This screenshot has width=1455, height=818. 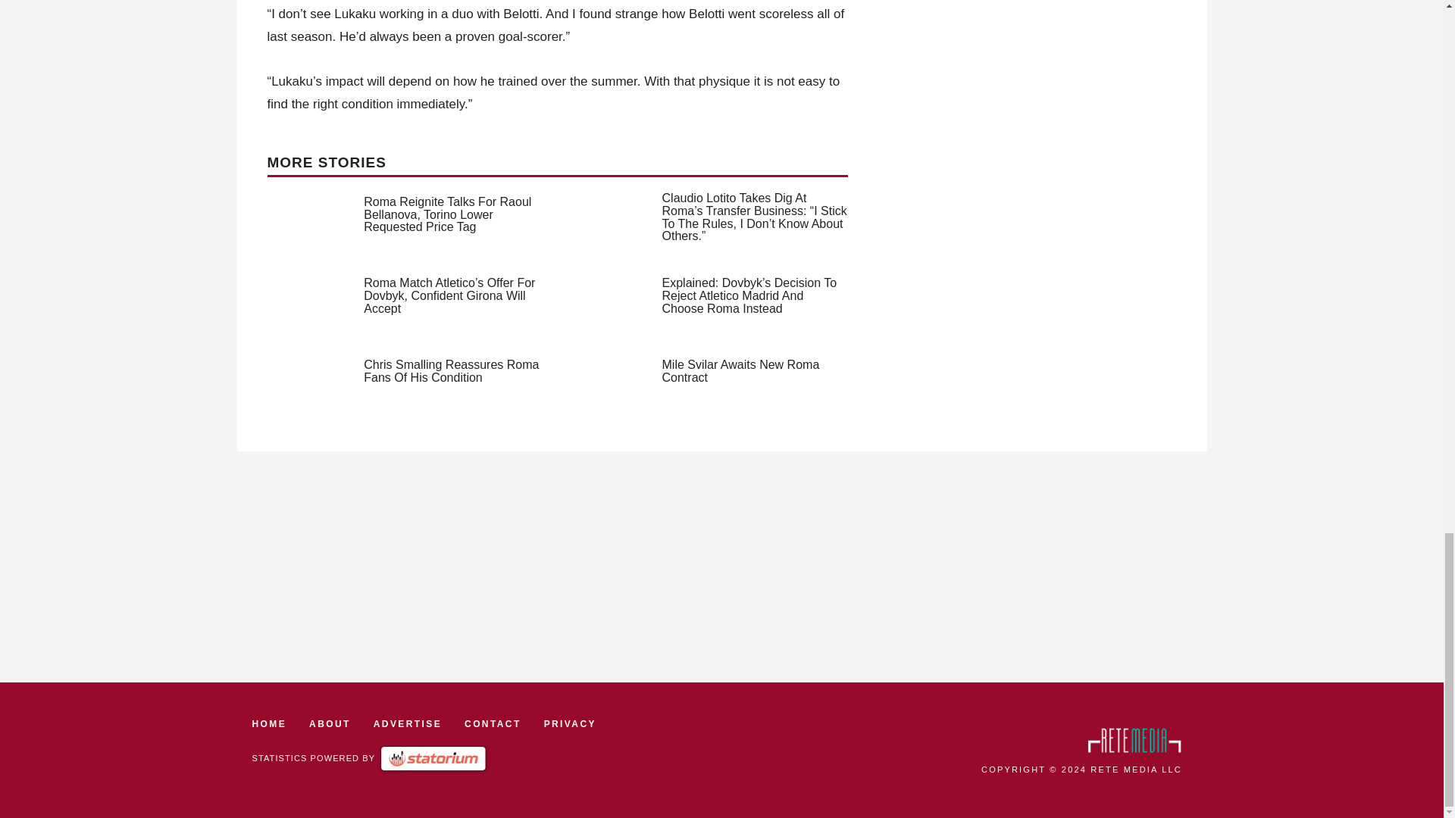 I want to click on CONTACT, so click(x=493, y=724).